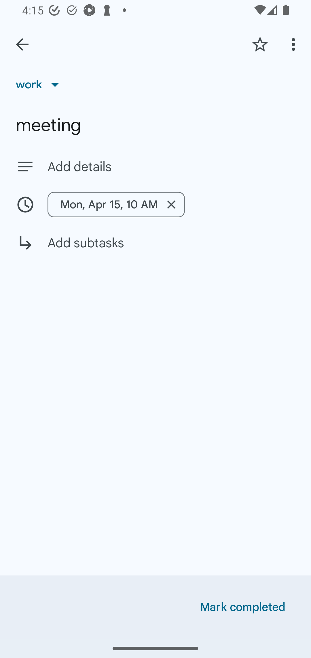  Describe the element at coordinates (155, 204) in the screenshot. I see `Mon, Apr 15, 10 AM Remove date/time` at that location.